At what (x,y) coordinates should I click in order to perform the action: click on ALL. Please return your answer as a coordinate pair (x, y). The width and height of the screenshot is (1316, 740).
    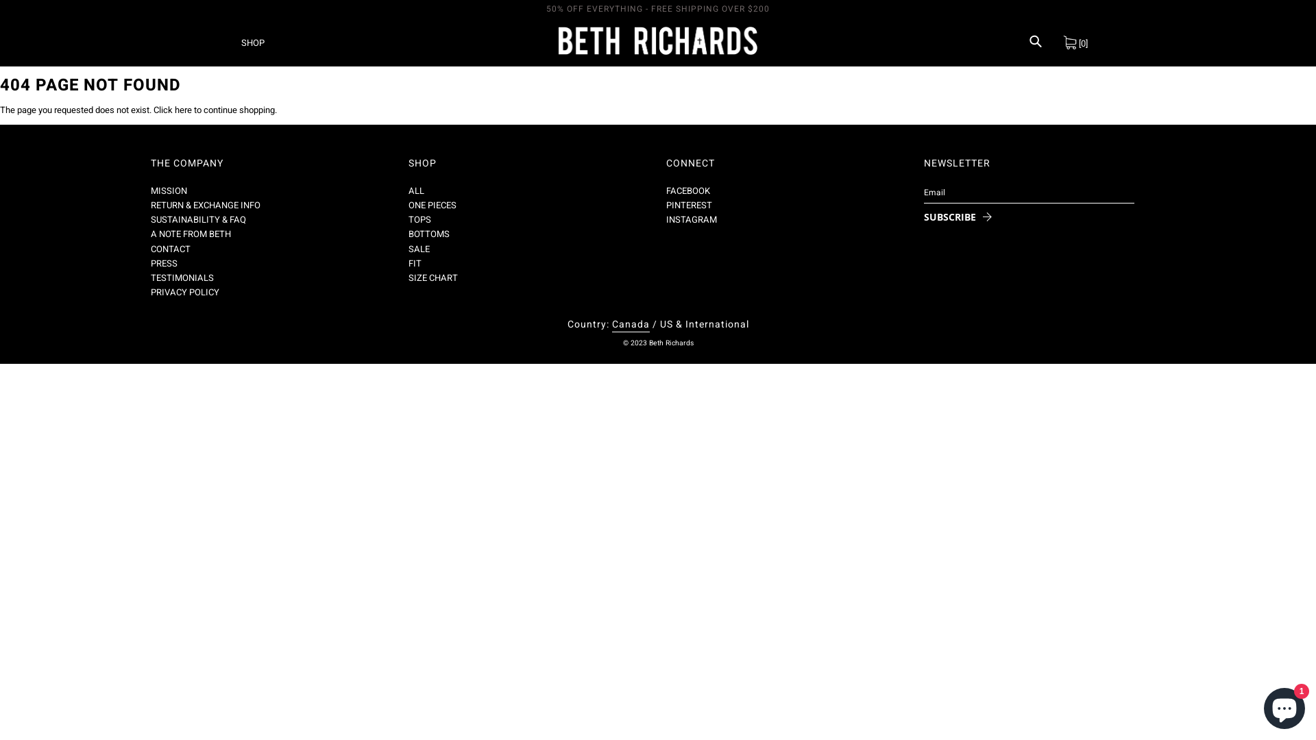
    Looking at the image, I should click on (417, 190).